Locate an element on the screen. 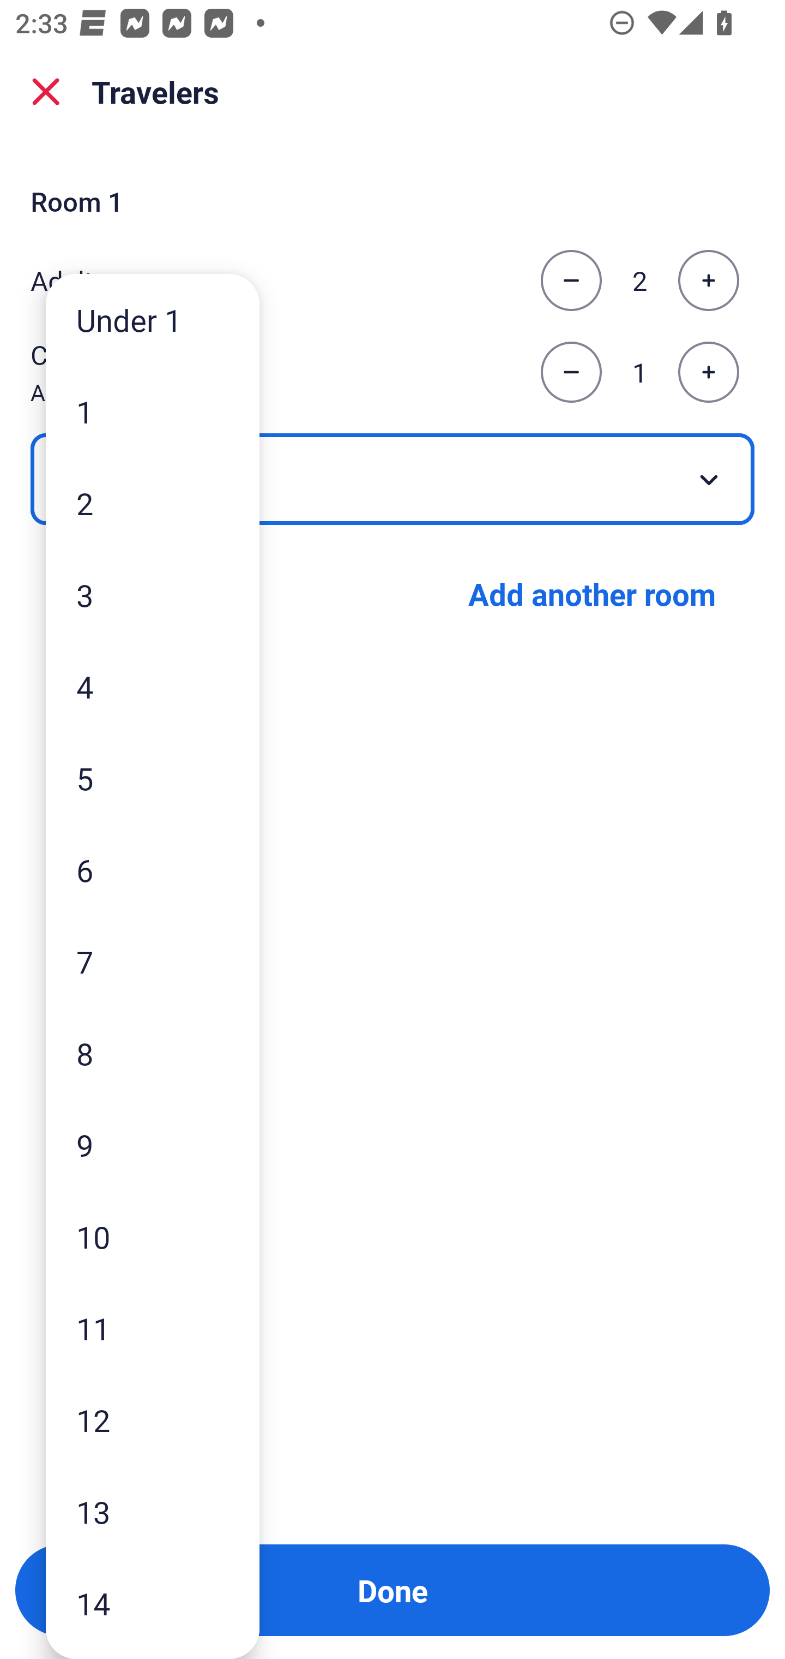 The height and width of the screenshot is (1659, 785). 4 is located at coordinates (153, 685).